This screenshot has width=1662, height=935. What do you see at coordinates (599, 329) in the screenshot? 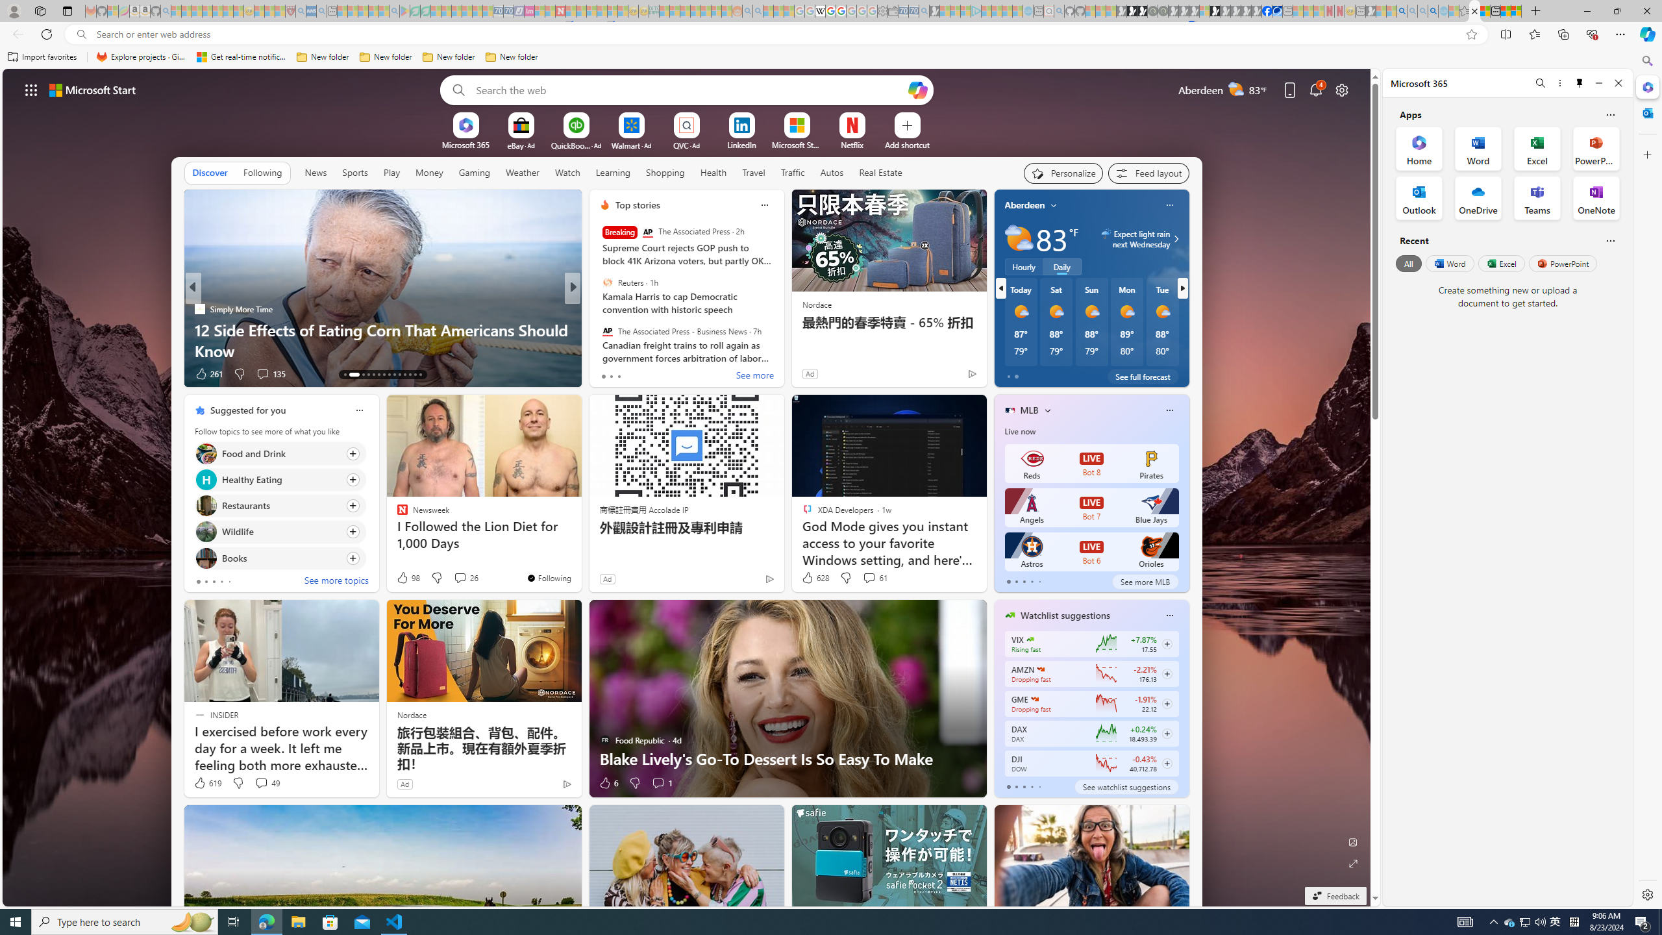
I see `Eggs All Ways` at bounding box center [599, 329].